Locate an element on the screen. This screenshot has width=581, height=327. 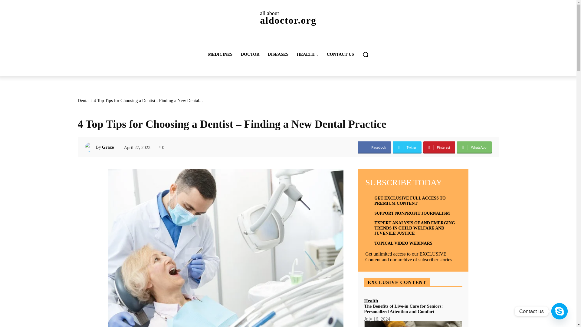
Twitter is located at coordinates (407, 147).